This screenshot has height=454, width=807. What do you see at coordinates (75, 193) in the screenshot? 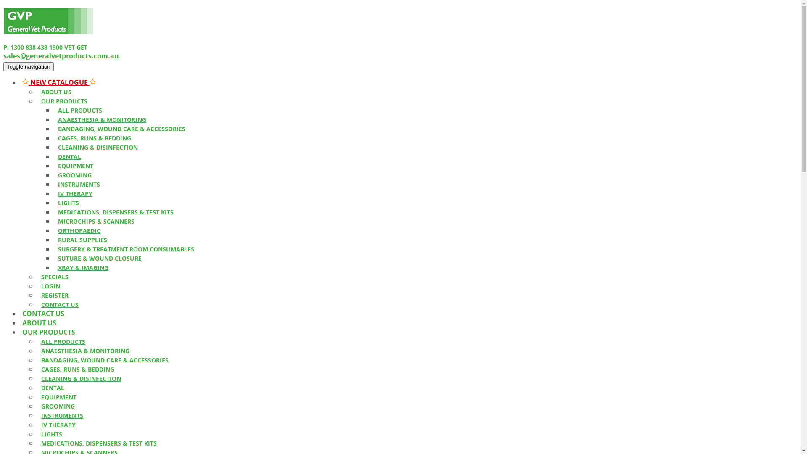
I see `IV THERAPY` at bounding box center [75, 193].